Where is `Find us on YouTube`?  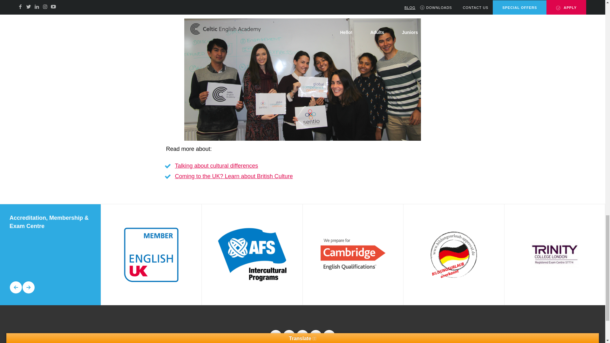
Find us on YouTube is located at coordinates (329, 336).